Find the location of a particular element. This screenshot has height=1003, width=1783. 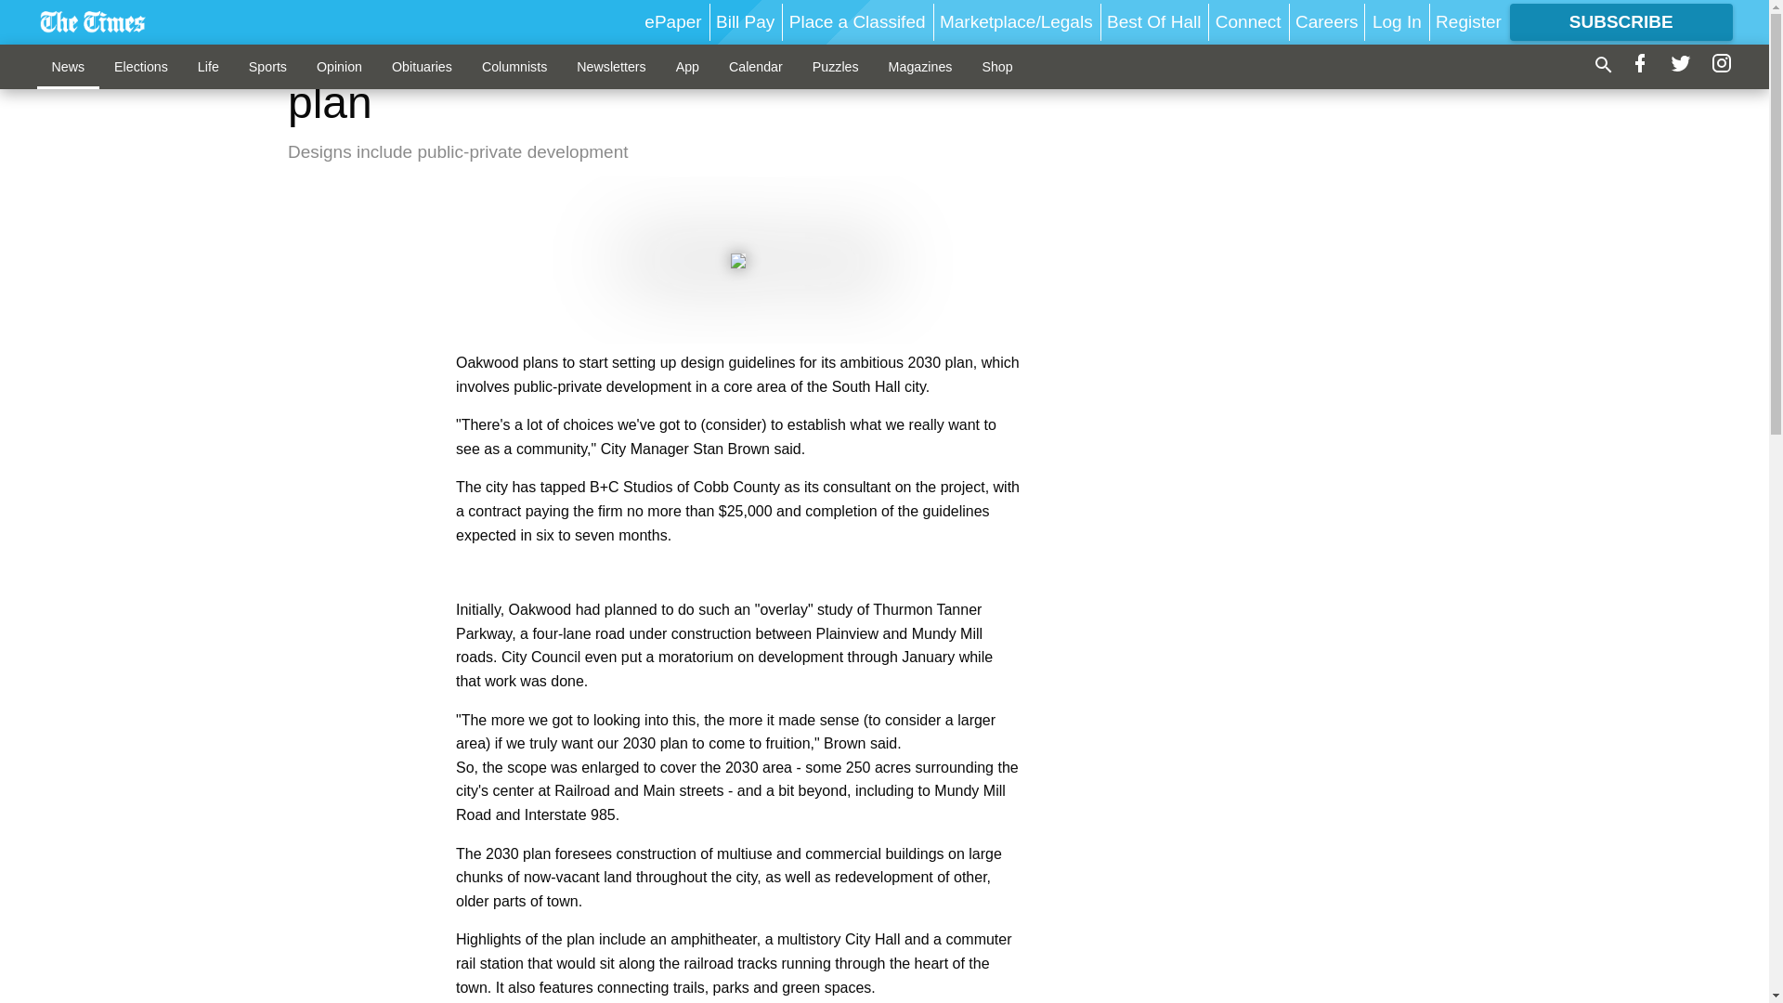

Register is located at coordinates (1467, 21).